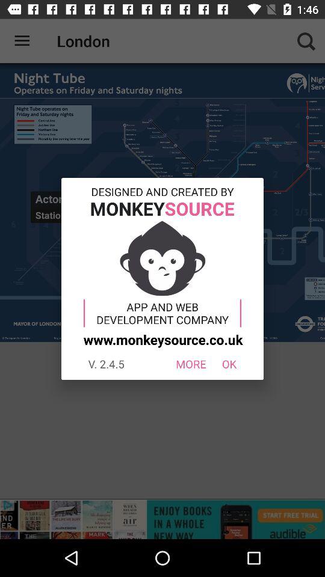 This screenshot has height=577, width=325. What do you see at coordinates (190, 364) in the screenshot?
I see `tap the item to the left of ok icon` at bounding box center [190, 364].